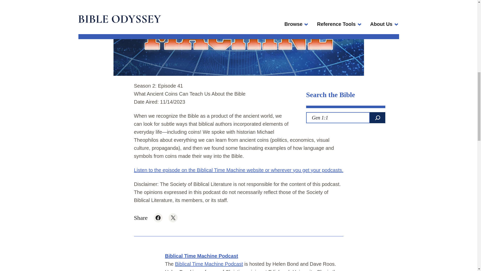  I want to click on Share on Twitter, so click(173, 218).